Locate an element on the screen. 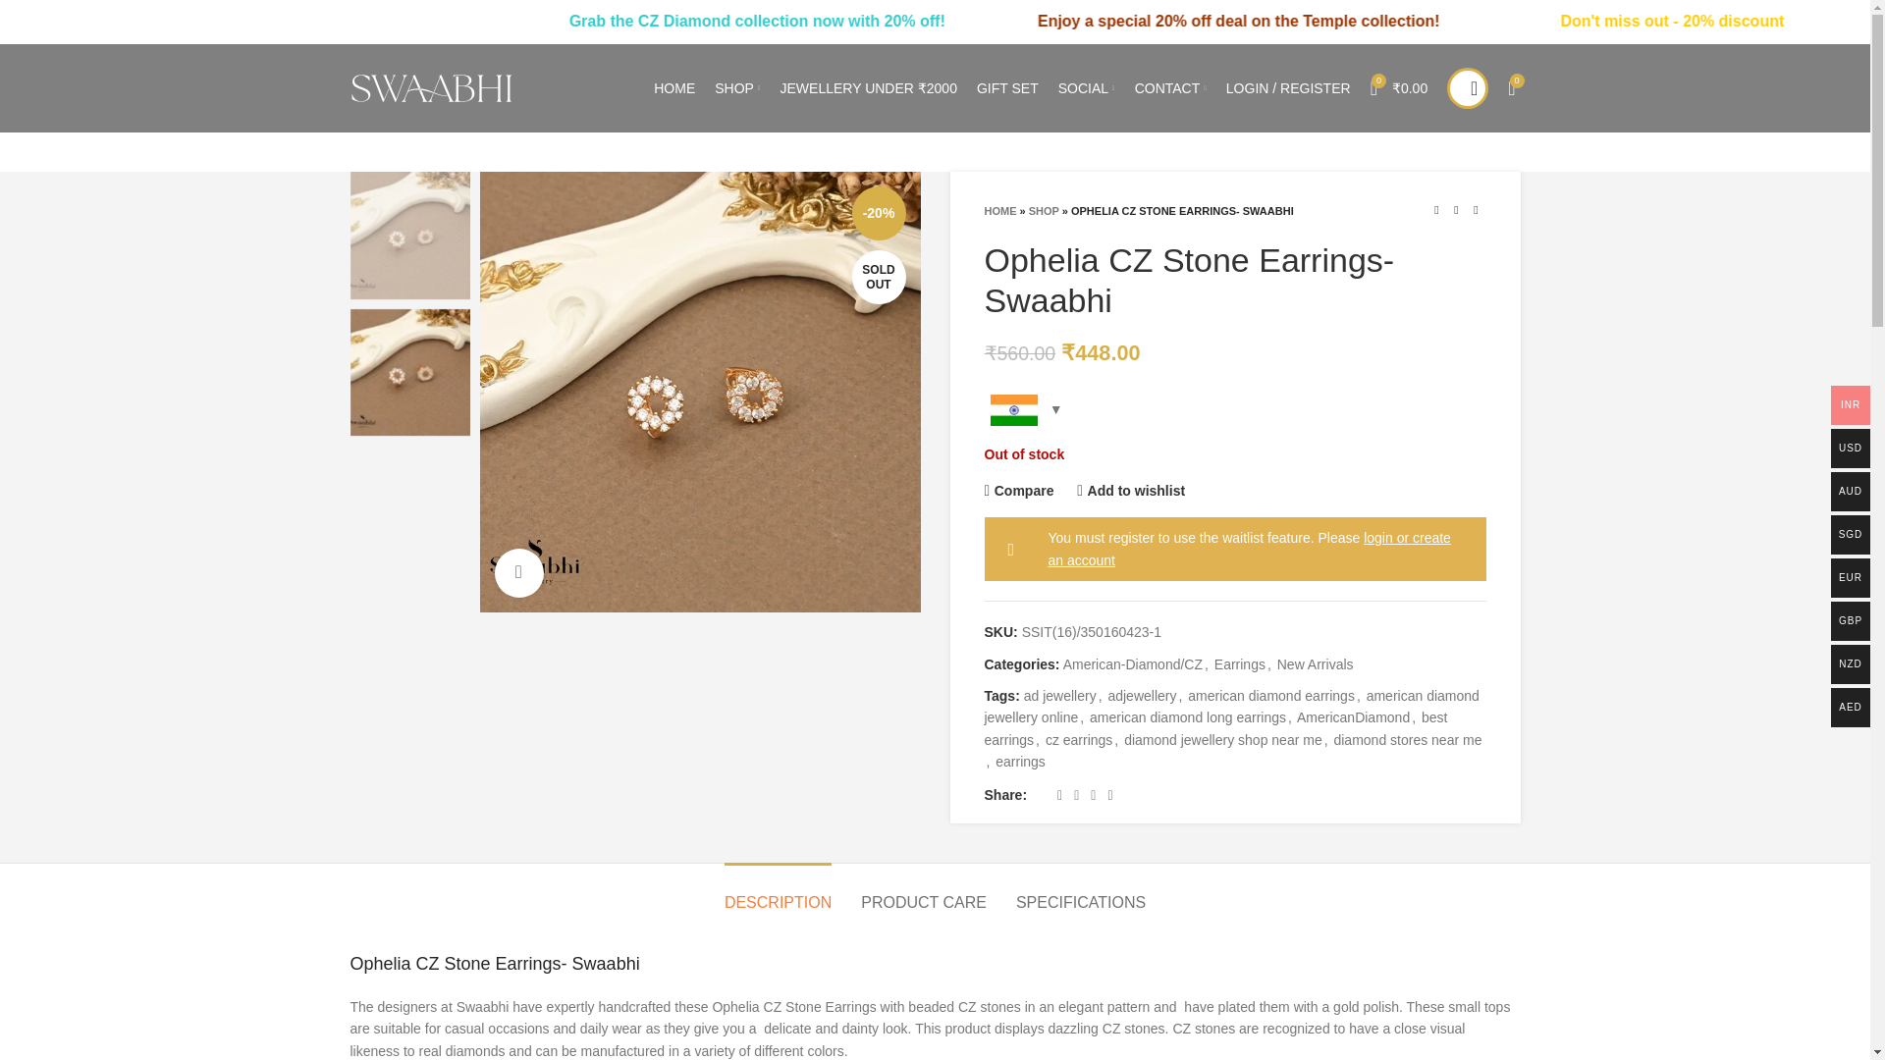 The height and width of the screenshot is (1060, 1885). SHOP is located at coordinates (736, 88).